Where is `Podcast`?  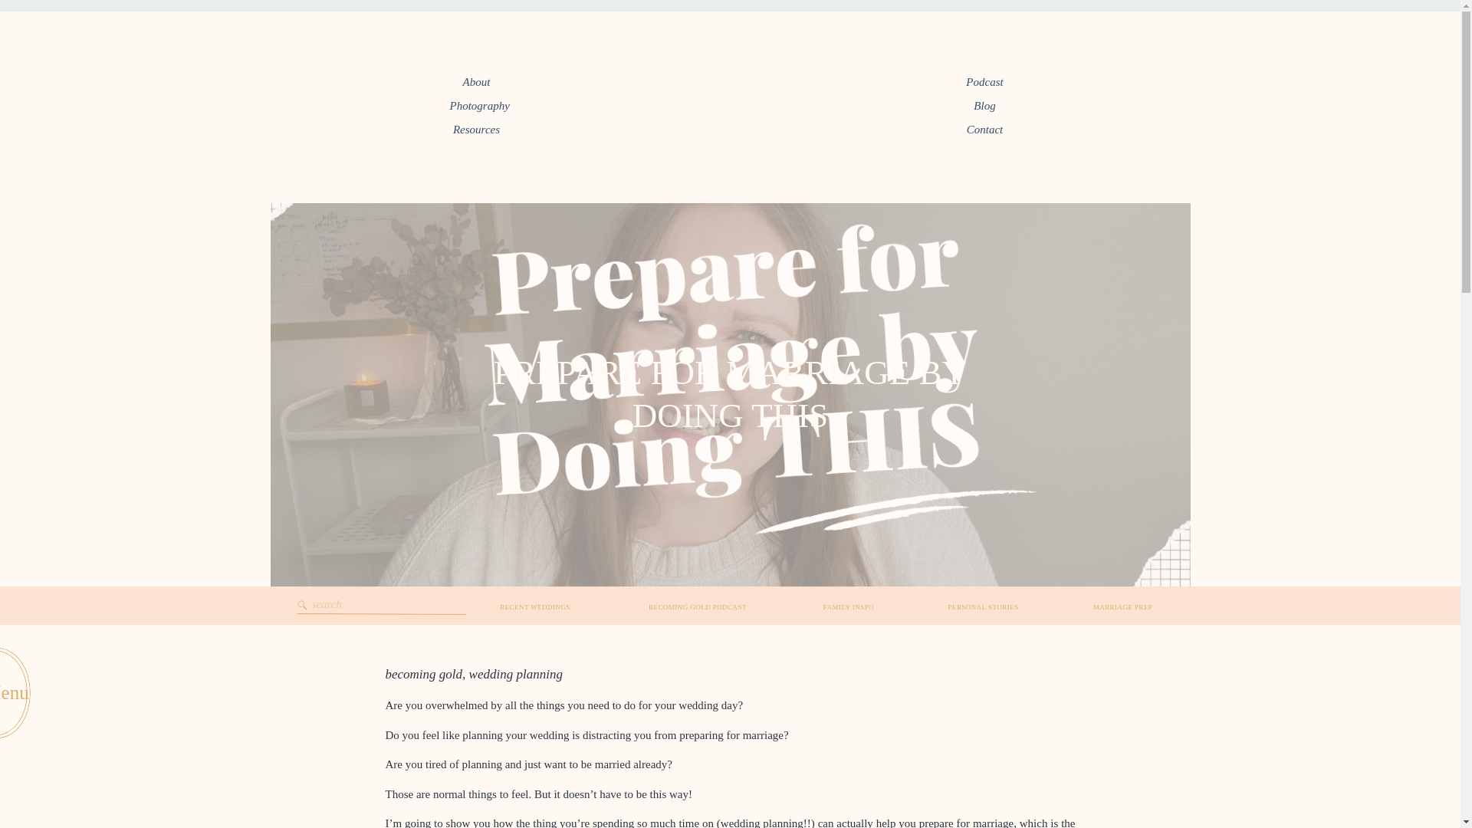 Podcast is located at coordinates (984, 84).